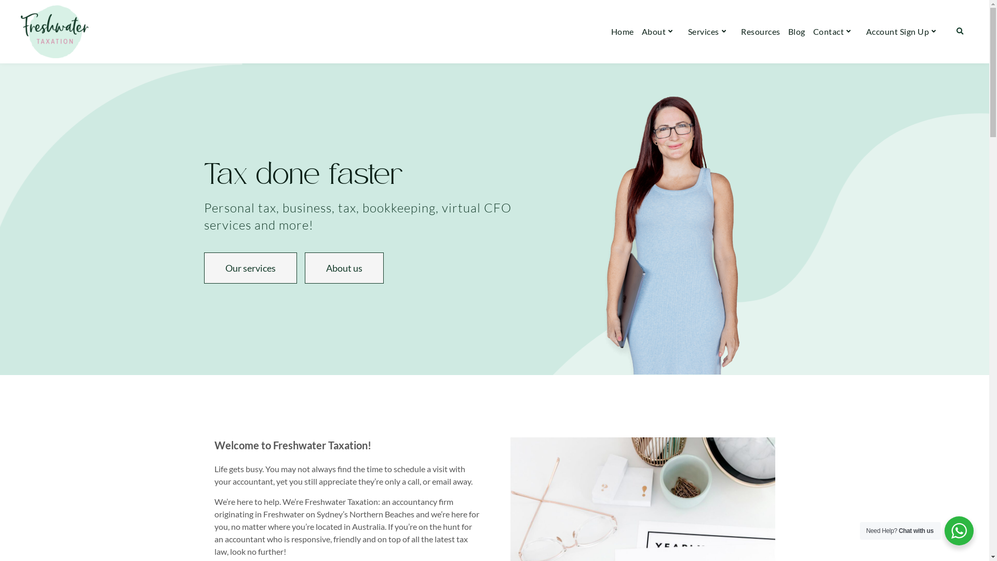 This screenshot has width=997, height=561. I want to click on Services, so click(711, 32).